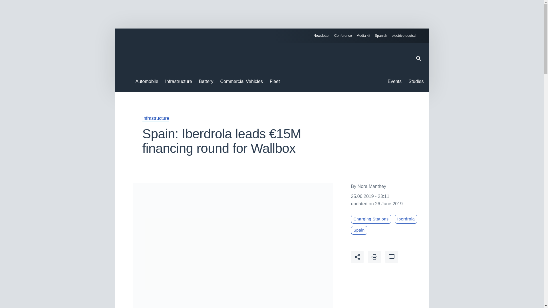  What do you see at coordinates (394, 82) in the screenshot?
I see `Events` at bounding box center [394, 82].